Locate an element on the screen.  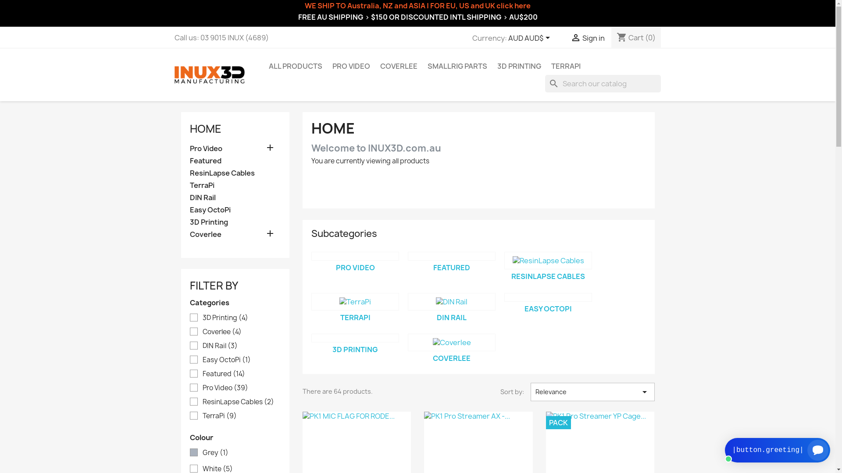
Easy OctoPi (1) is located at coordinates (242, 360).